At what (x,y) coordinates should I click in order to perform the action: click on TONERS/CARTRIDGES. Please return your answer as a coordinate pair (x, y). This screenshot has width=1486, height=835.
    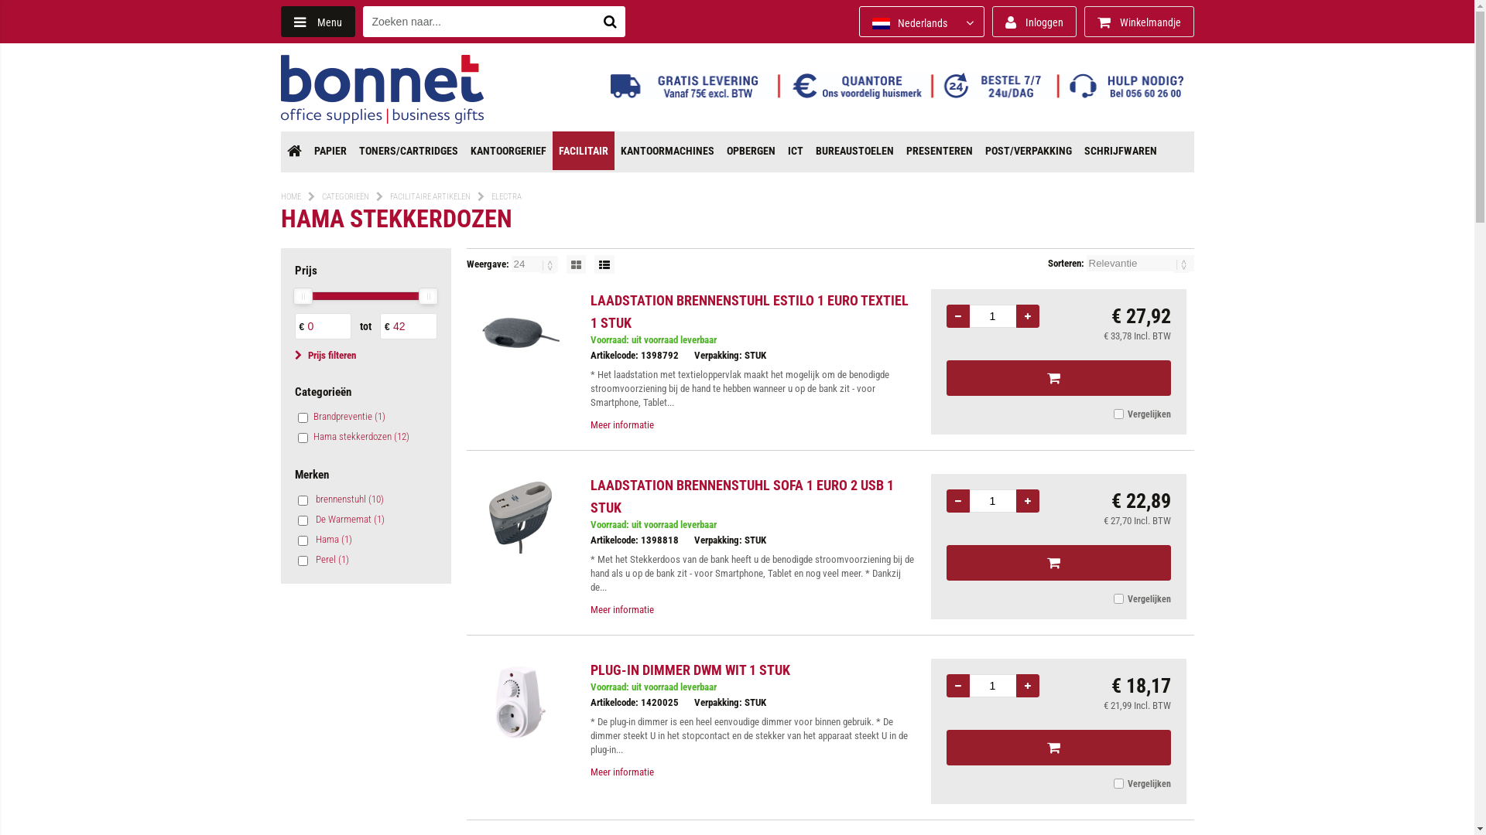
    Looking at the image, I should click on (409, 151).